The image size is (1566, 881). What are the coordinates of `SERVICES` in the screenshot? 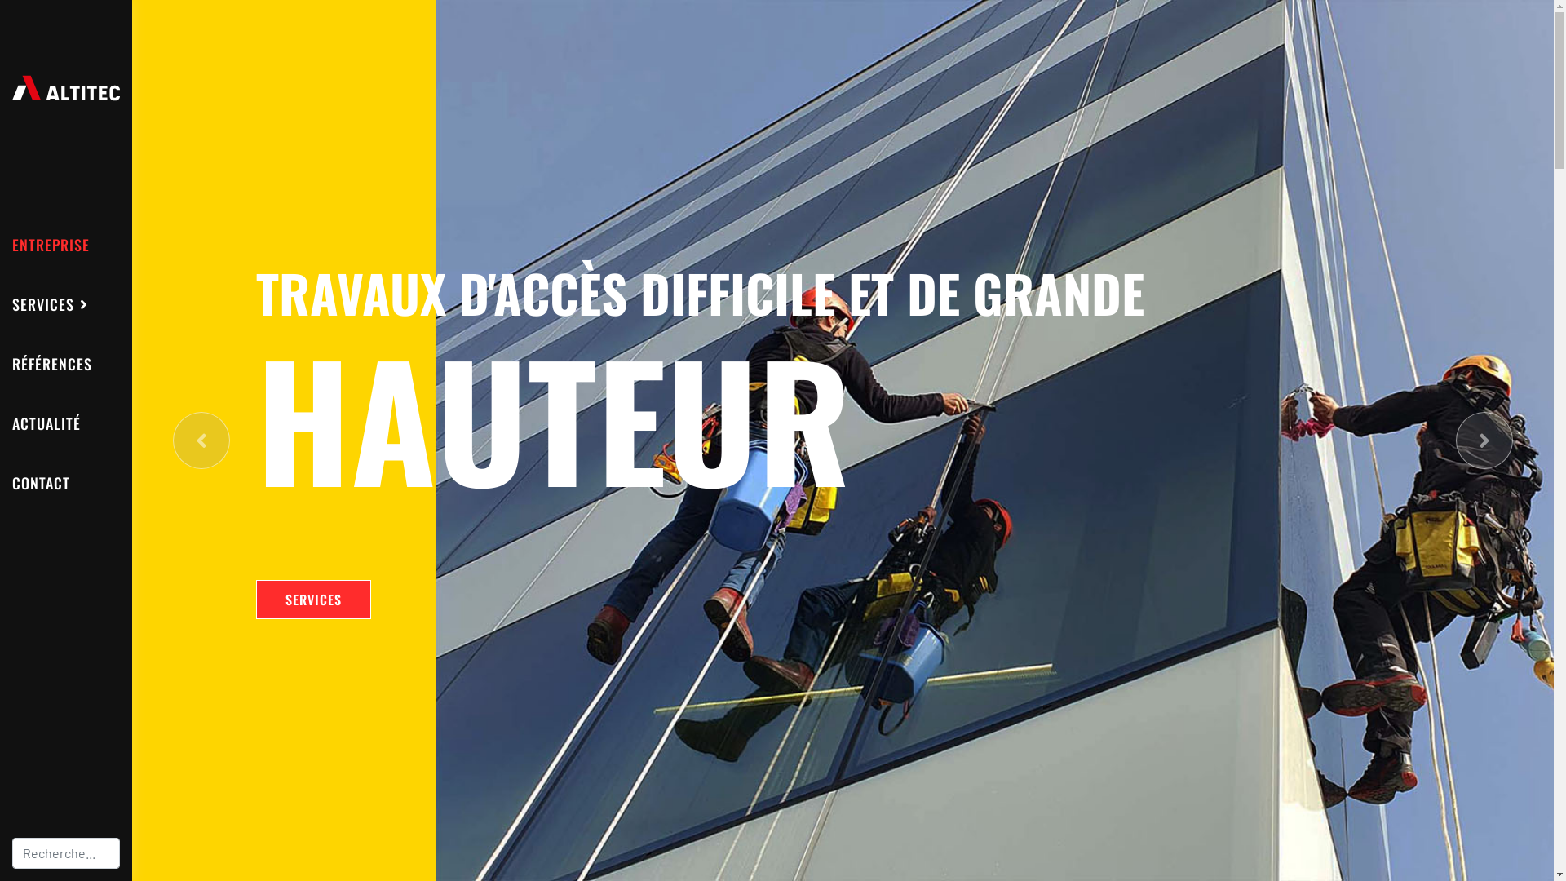 It's located at (51, 304).